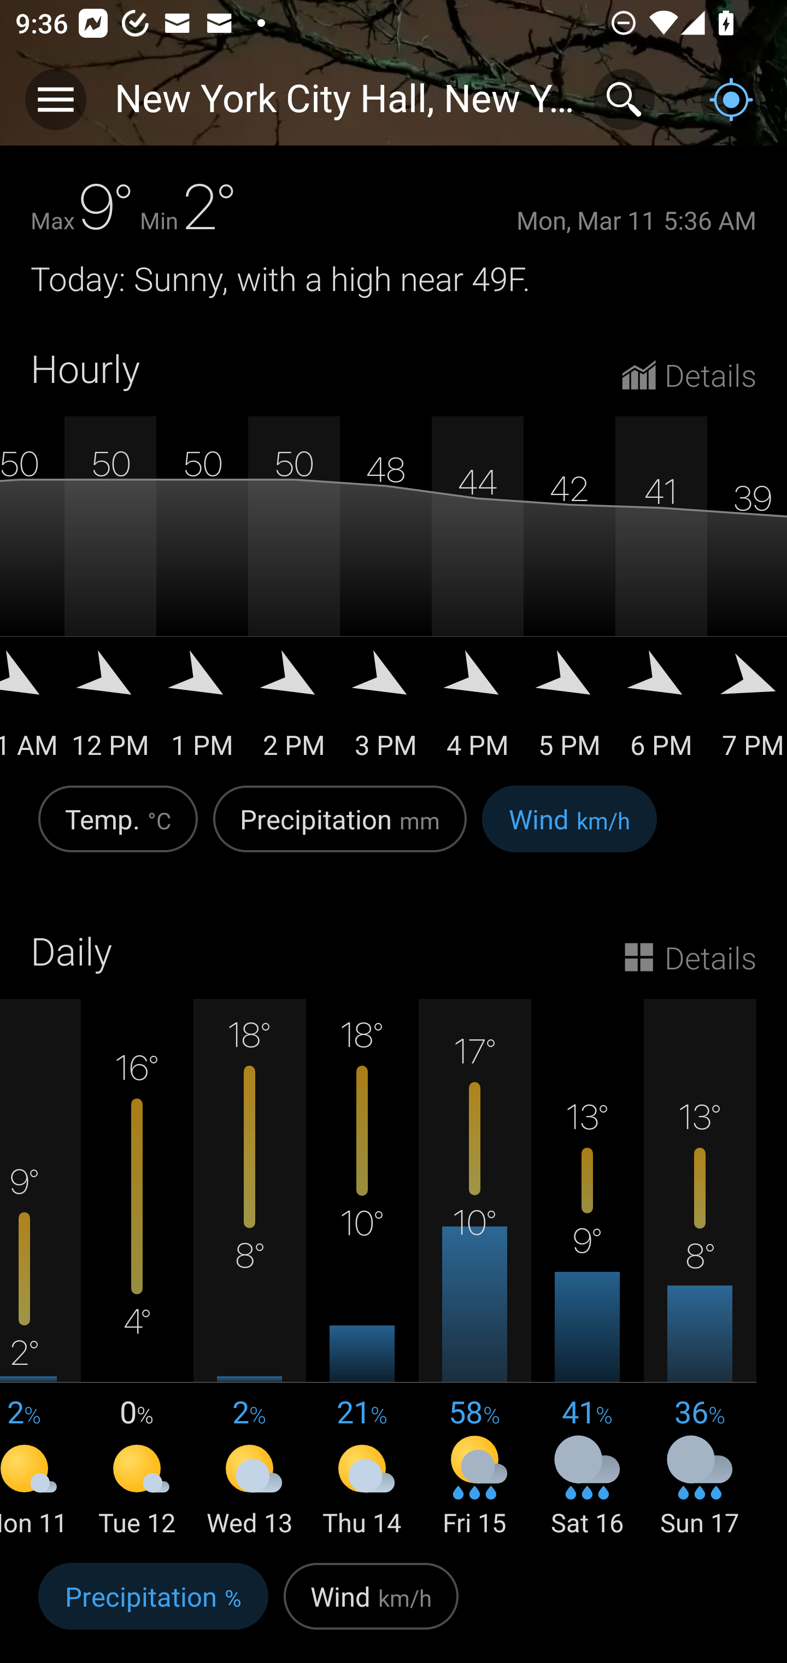 This screenshot has width=787, height=1663. Describe the element at coordinates (362, 1270) in the screenshot. I see `18° 10° 21 % Thu 14` at that location.